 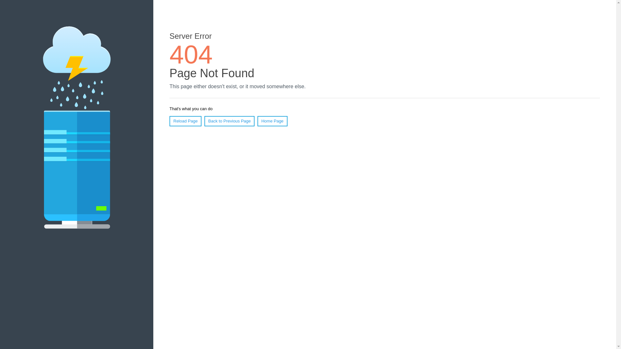 I want to click on Back to Previous Page, so click(x=230, y=121).